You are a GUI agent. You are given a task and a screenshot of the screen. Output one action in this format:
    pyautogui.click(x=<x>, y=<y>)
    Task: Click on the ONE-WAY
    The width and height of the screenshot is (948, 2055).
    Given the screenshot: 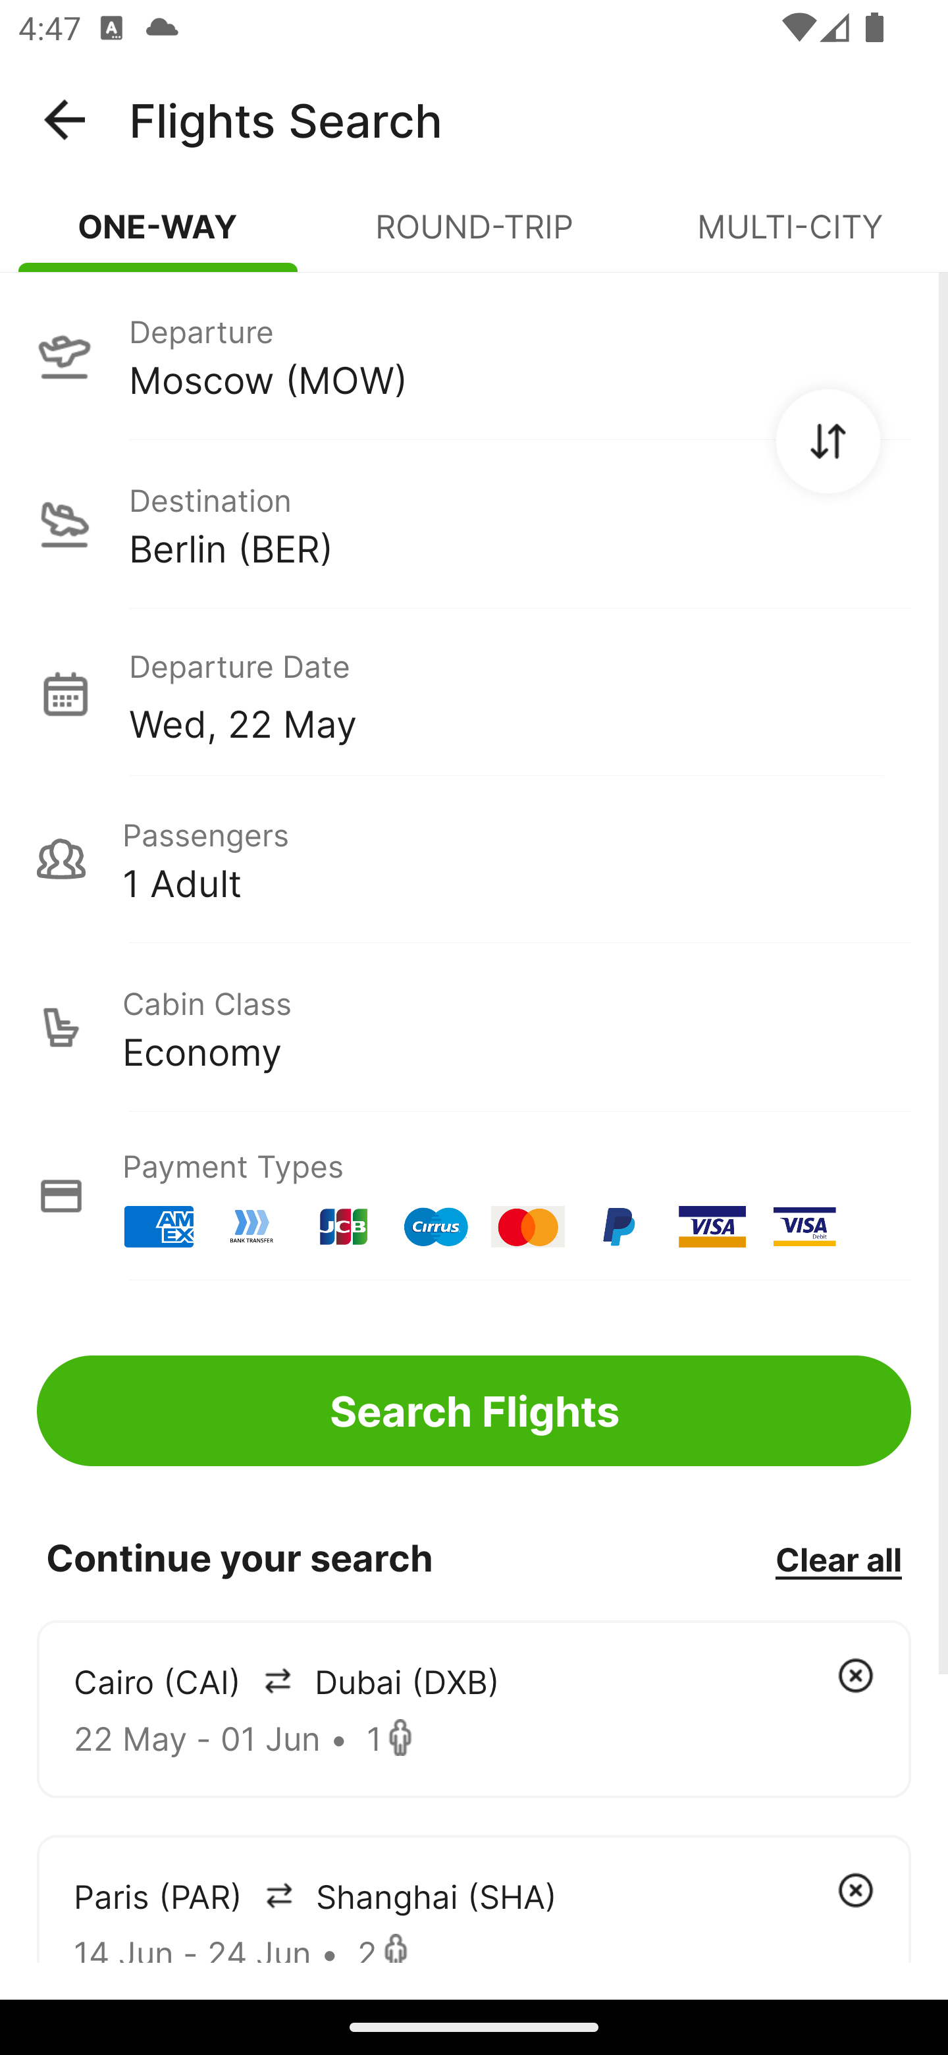 What is the action you would take?
    pyautogui.click(x=158, y=237)
    